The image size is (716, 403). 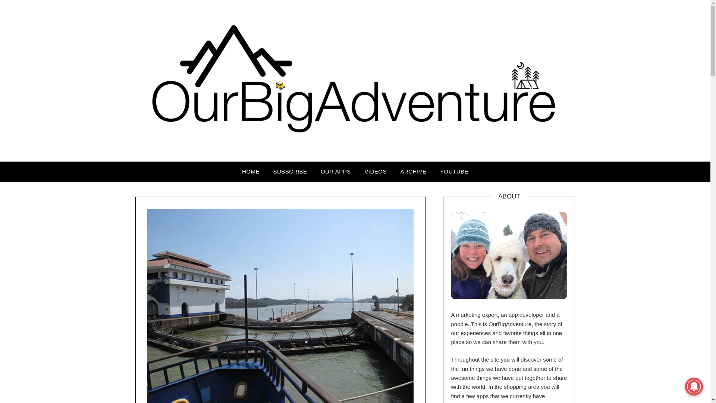 I want to click on Search, so click(x=19, y=11).